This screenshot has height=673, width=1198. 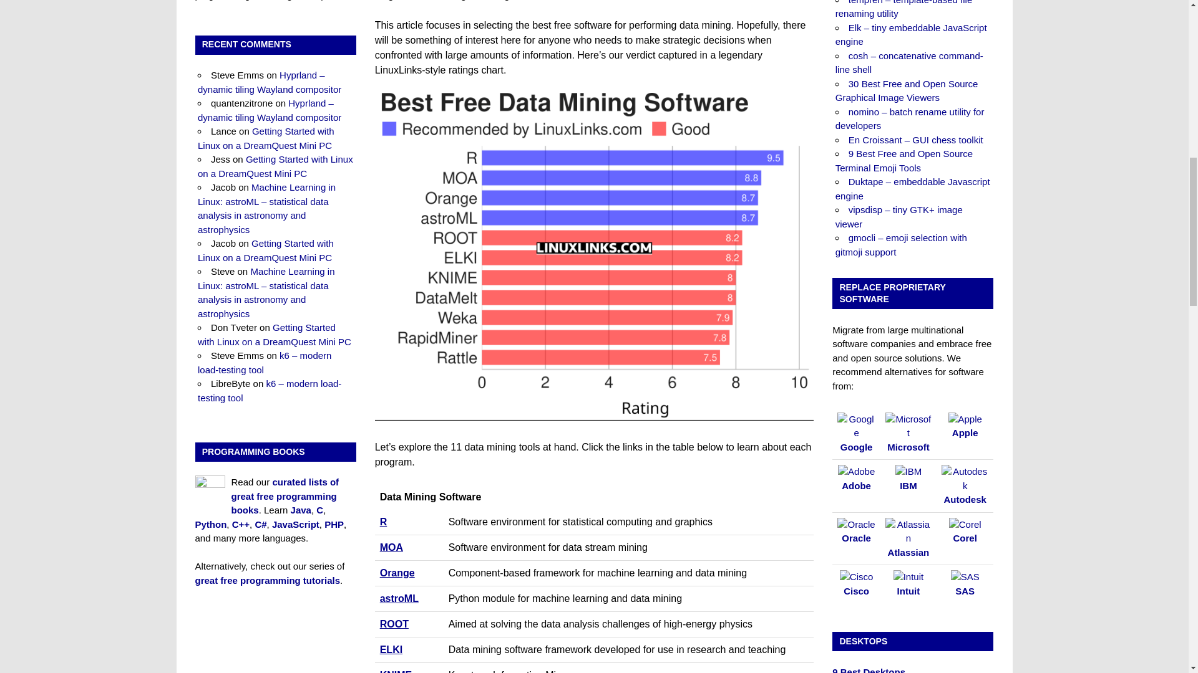 What do you see at coordinates (391, 649) in the screenshot?
I see `ELKI` at bounding box center [391, 649].